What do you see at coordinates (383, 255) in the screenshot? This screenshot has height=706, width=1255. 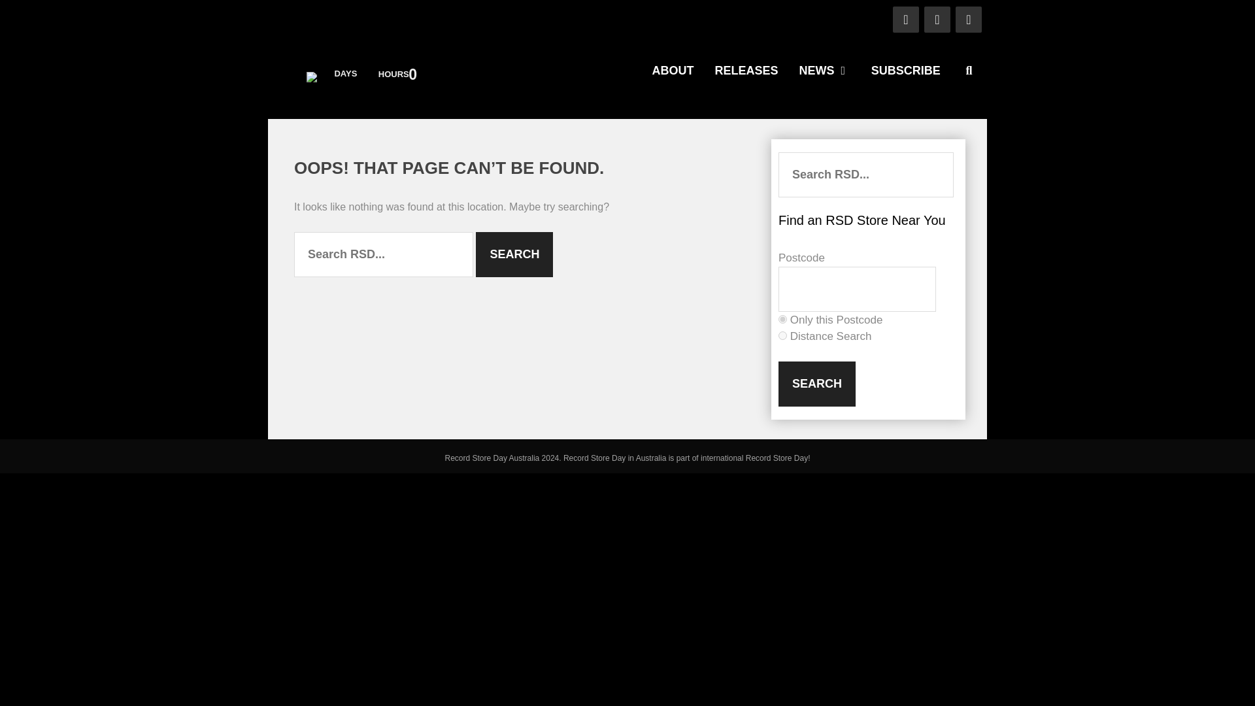 I see `Search for:` at bounding box center [383, 255].